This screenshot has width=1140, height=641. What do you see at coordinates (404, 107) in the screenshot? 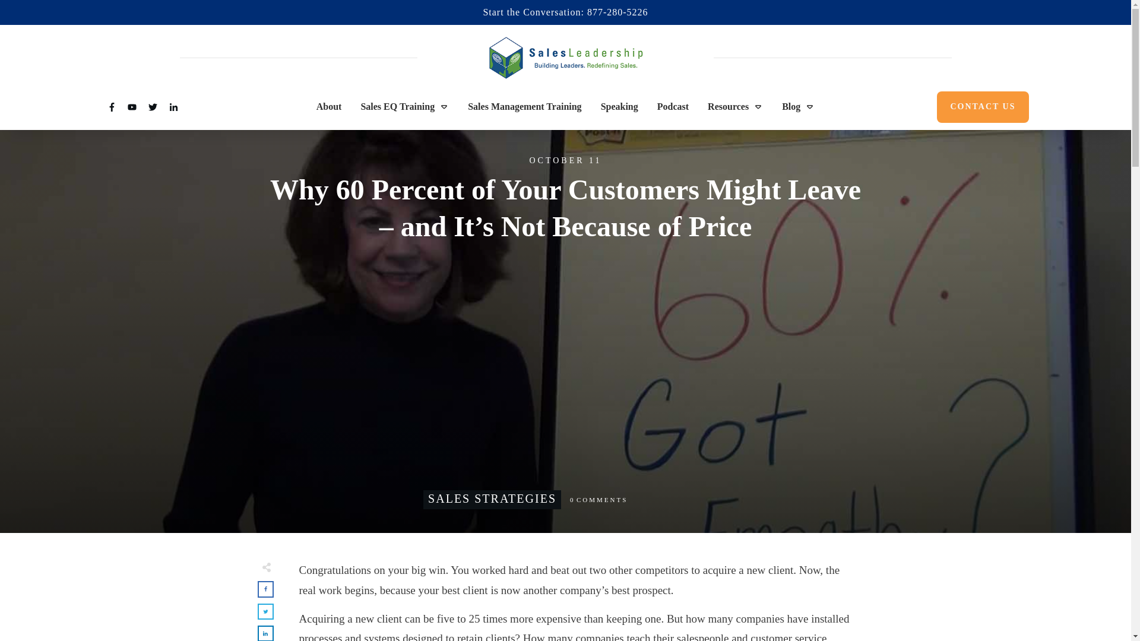
I see `Sales EQ Training` at bounding box center [404, 107].